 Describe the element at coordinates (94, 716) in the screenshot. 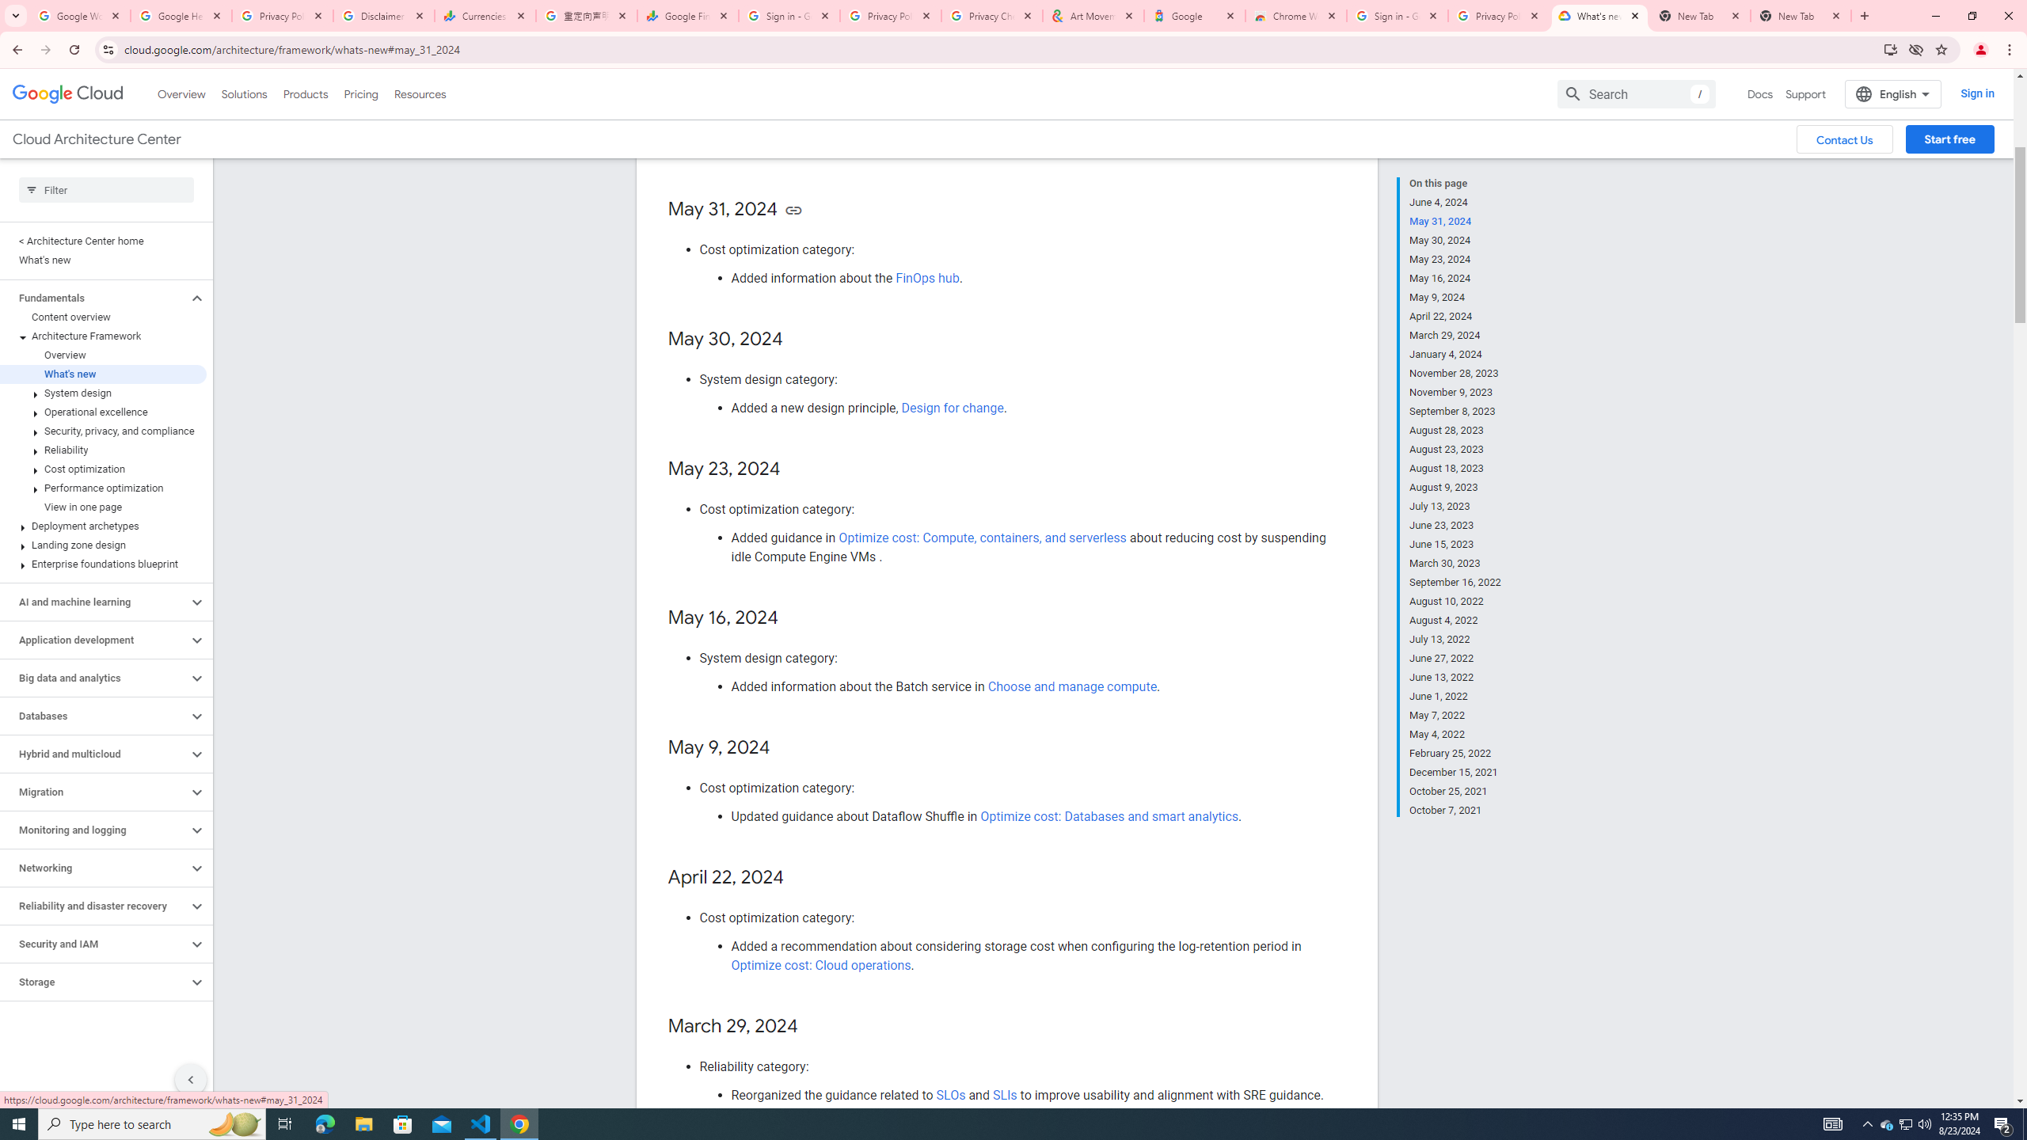

I see `Databases` at that location.